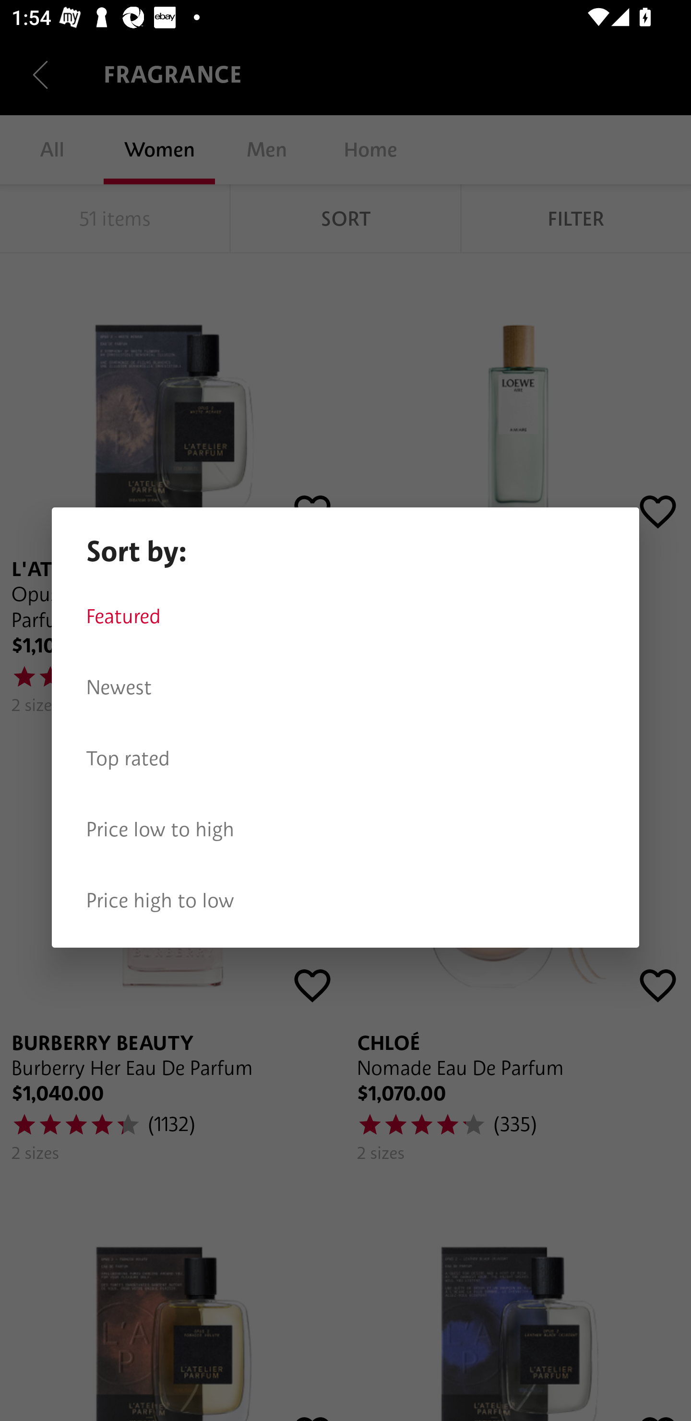  Describe the element at coordinates (345, 830) in the screenshot. I see `Price low to high` at that location.